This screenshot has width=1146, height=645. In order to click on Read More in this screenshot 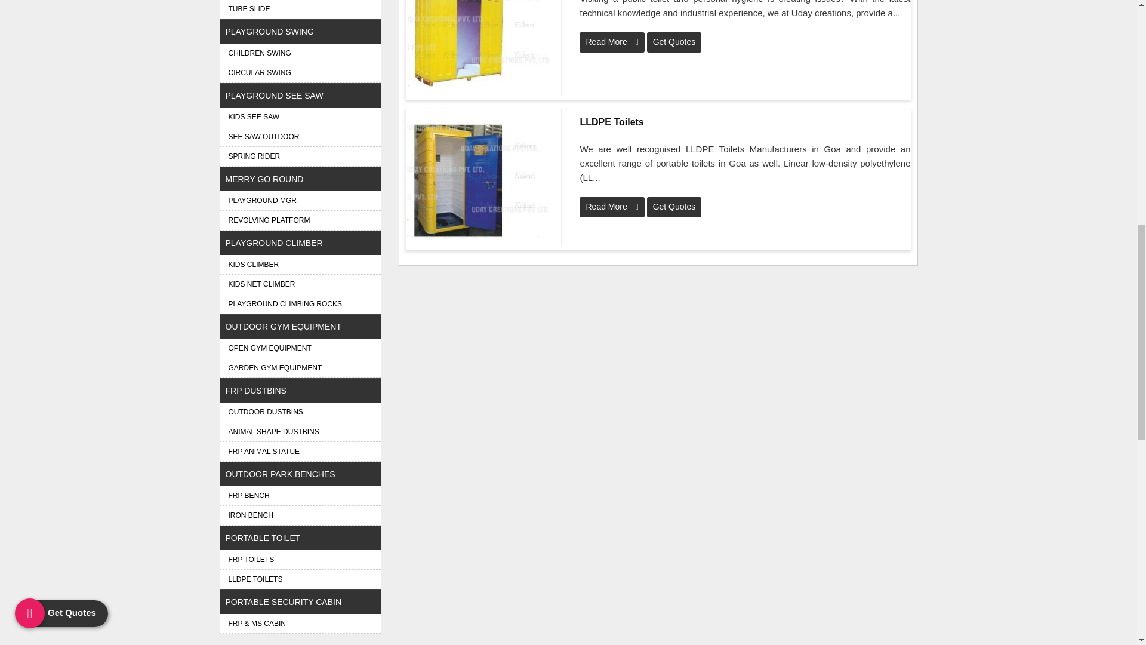, I will do `click(612, 207)`.